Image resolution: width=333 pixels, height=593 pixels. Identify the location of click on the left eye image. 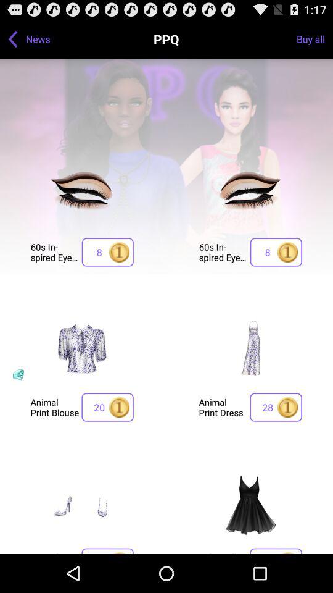
(82, 194).